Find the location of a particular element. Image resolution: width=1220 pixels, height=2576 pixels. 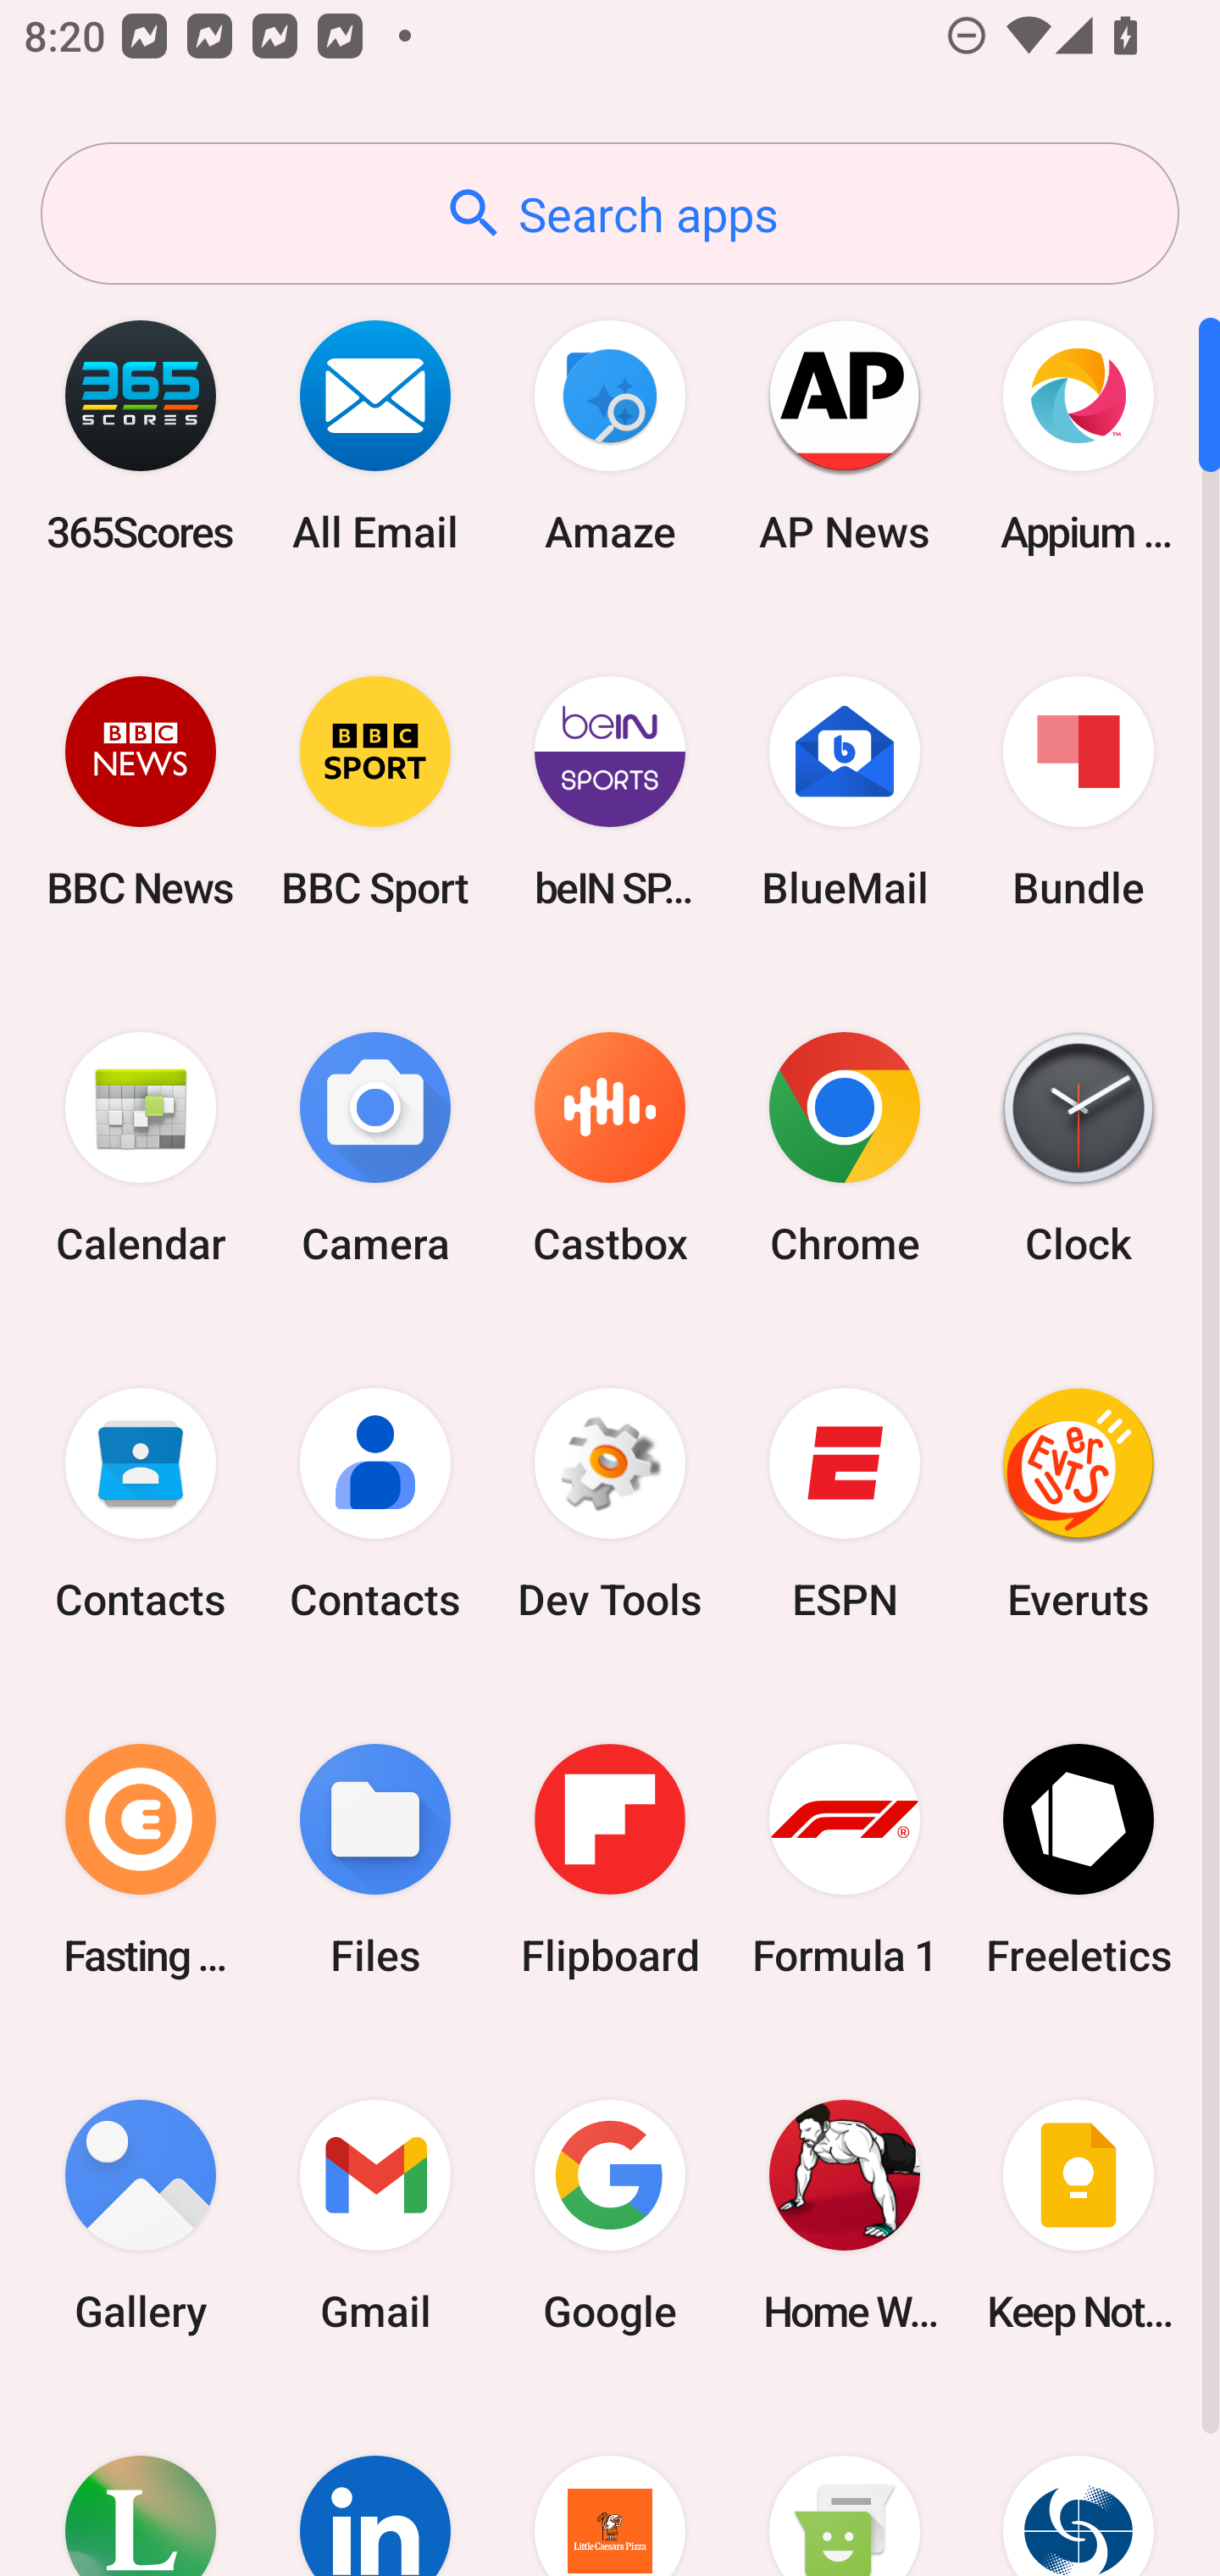

Camera is located at coordinates (375, 1149).